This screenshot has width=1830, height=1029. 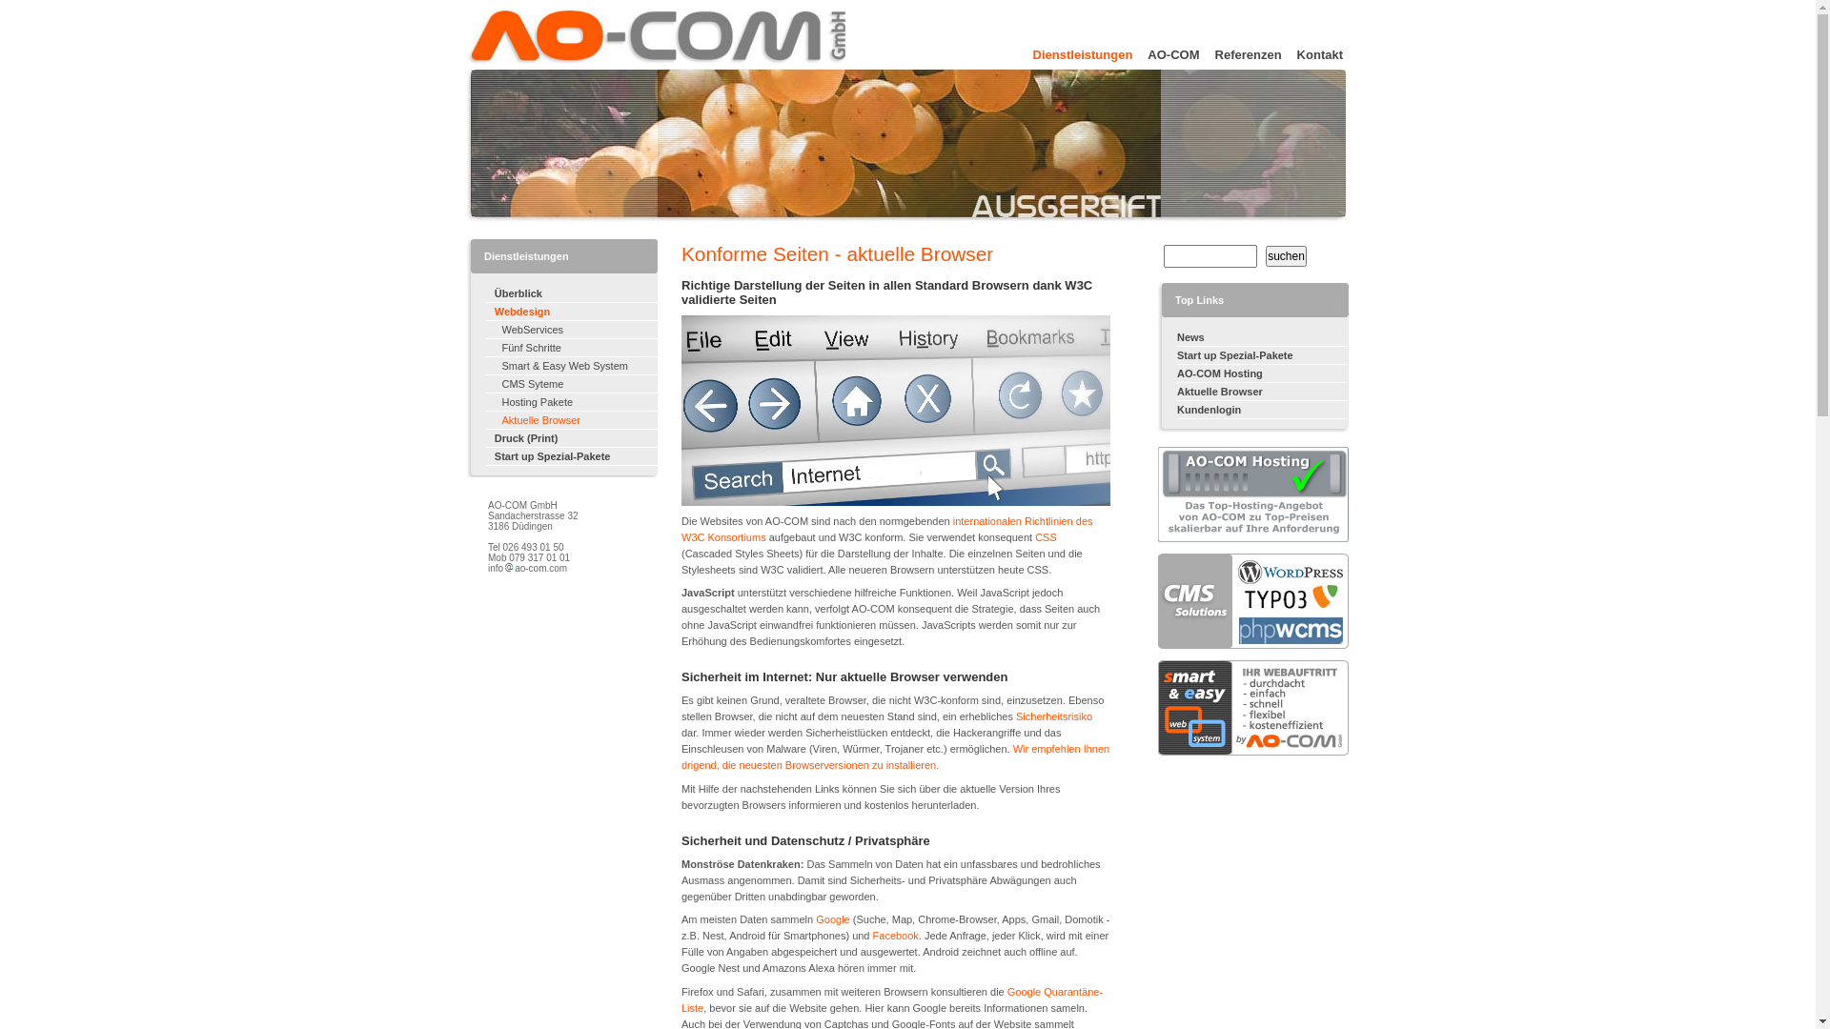 I want to click on suchen, so click(x=1287, y=256).